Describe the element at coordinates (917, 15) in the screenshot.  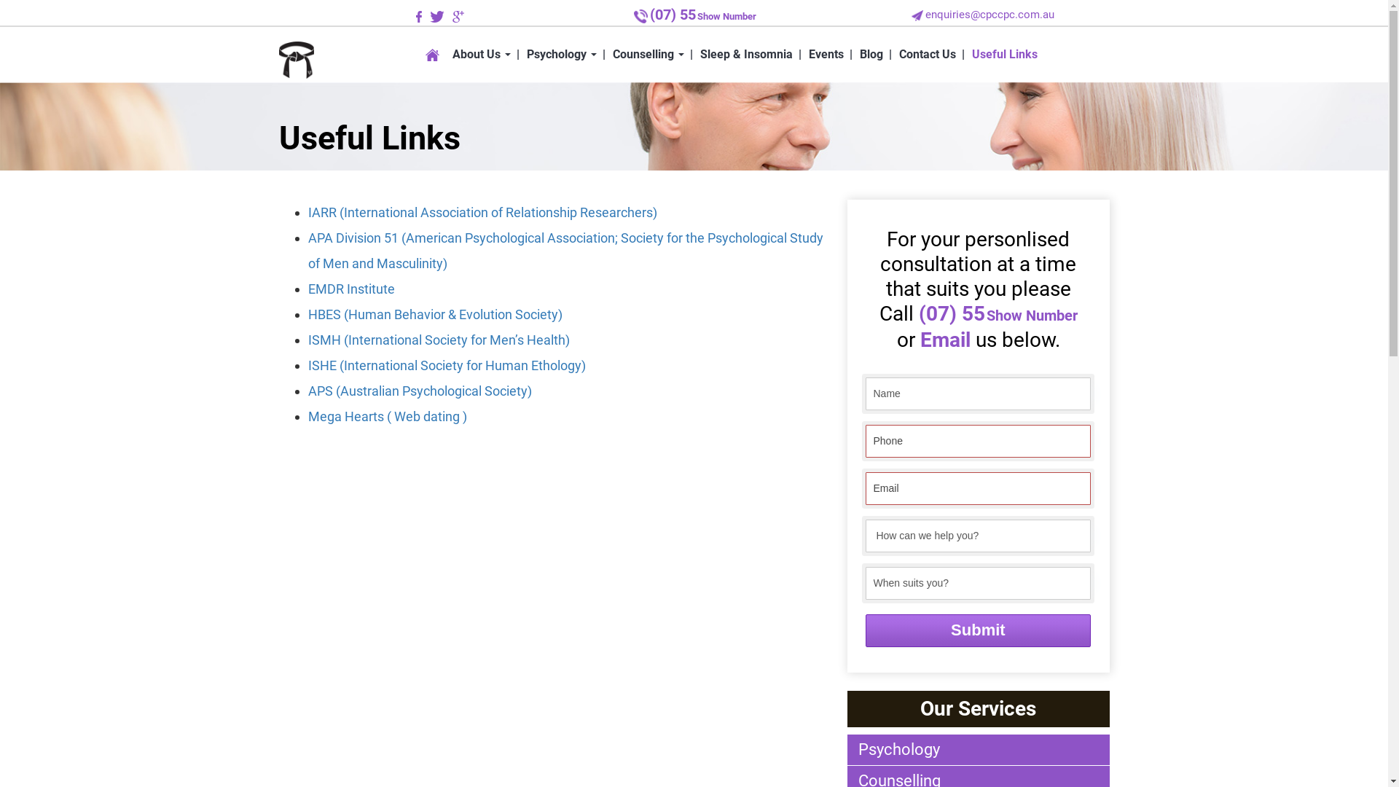
I see `E-mail Now` at that location.